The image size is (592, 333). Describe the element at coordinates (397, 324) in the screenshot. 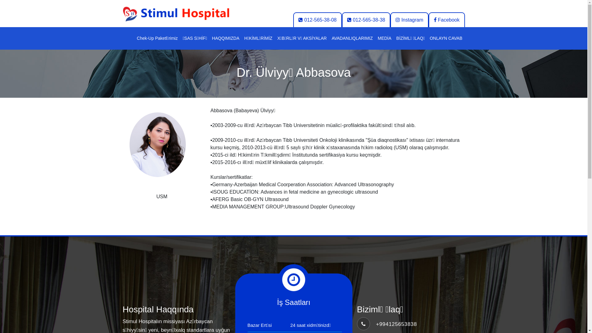

I see `+994125653838` at that location.